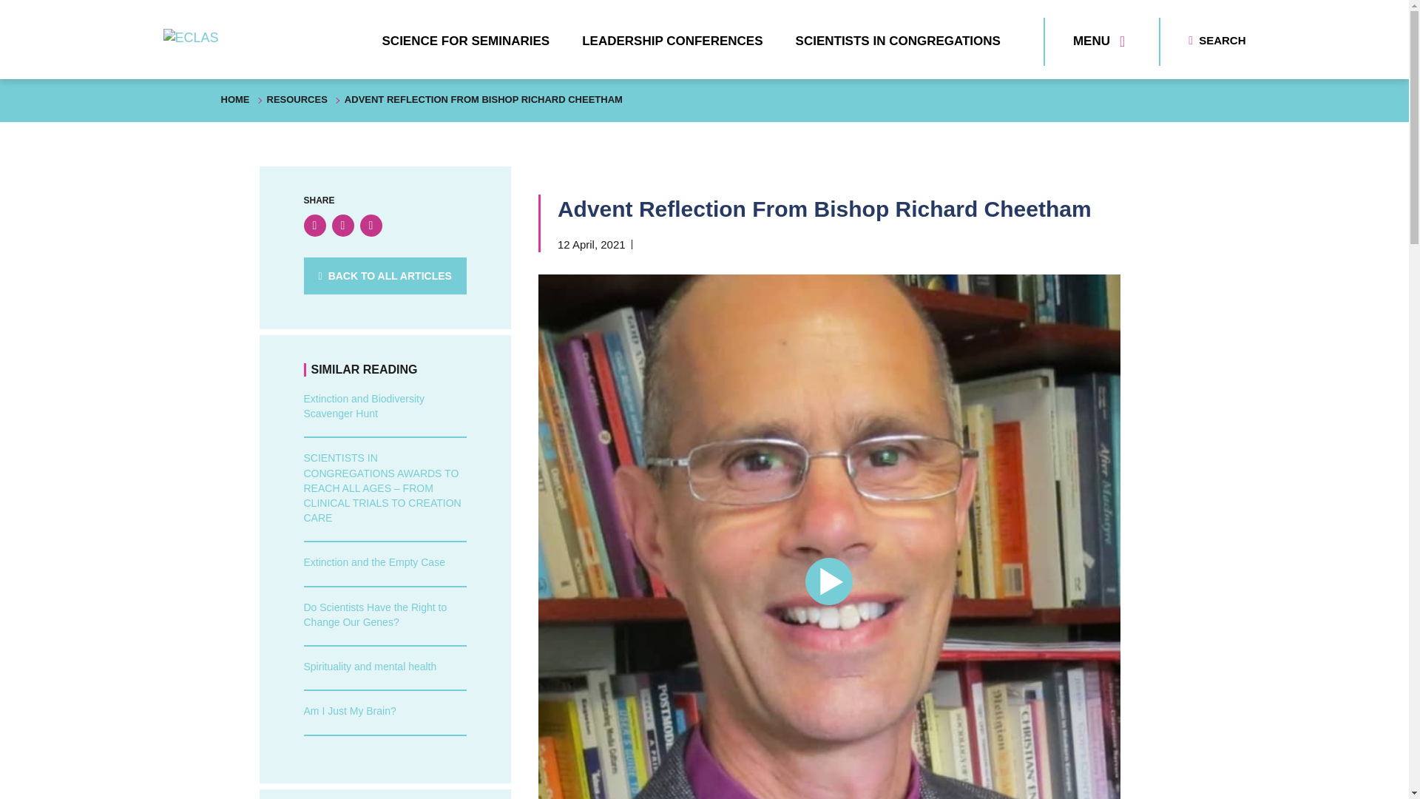  I want to click on Am I Just My Brain?, so click(349, 710).